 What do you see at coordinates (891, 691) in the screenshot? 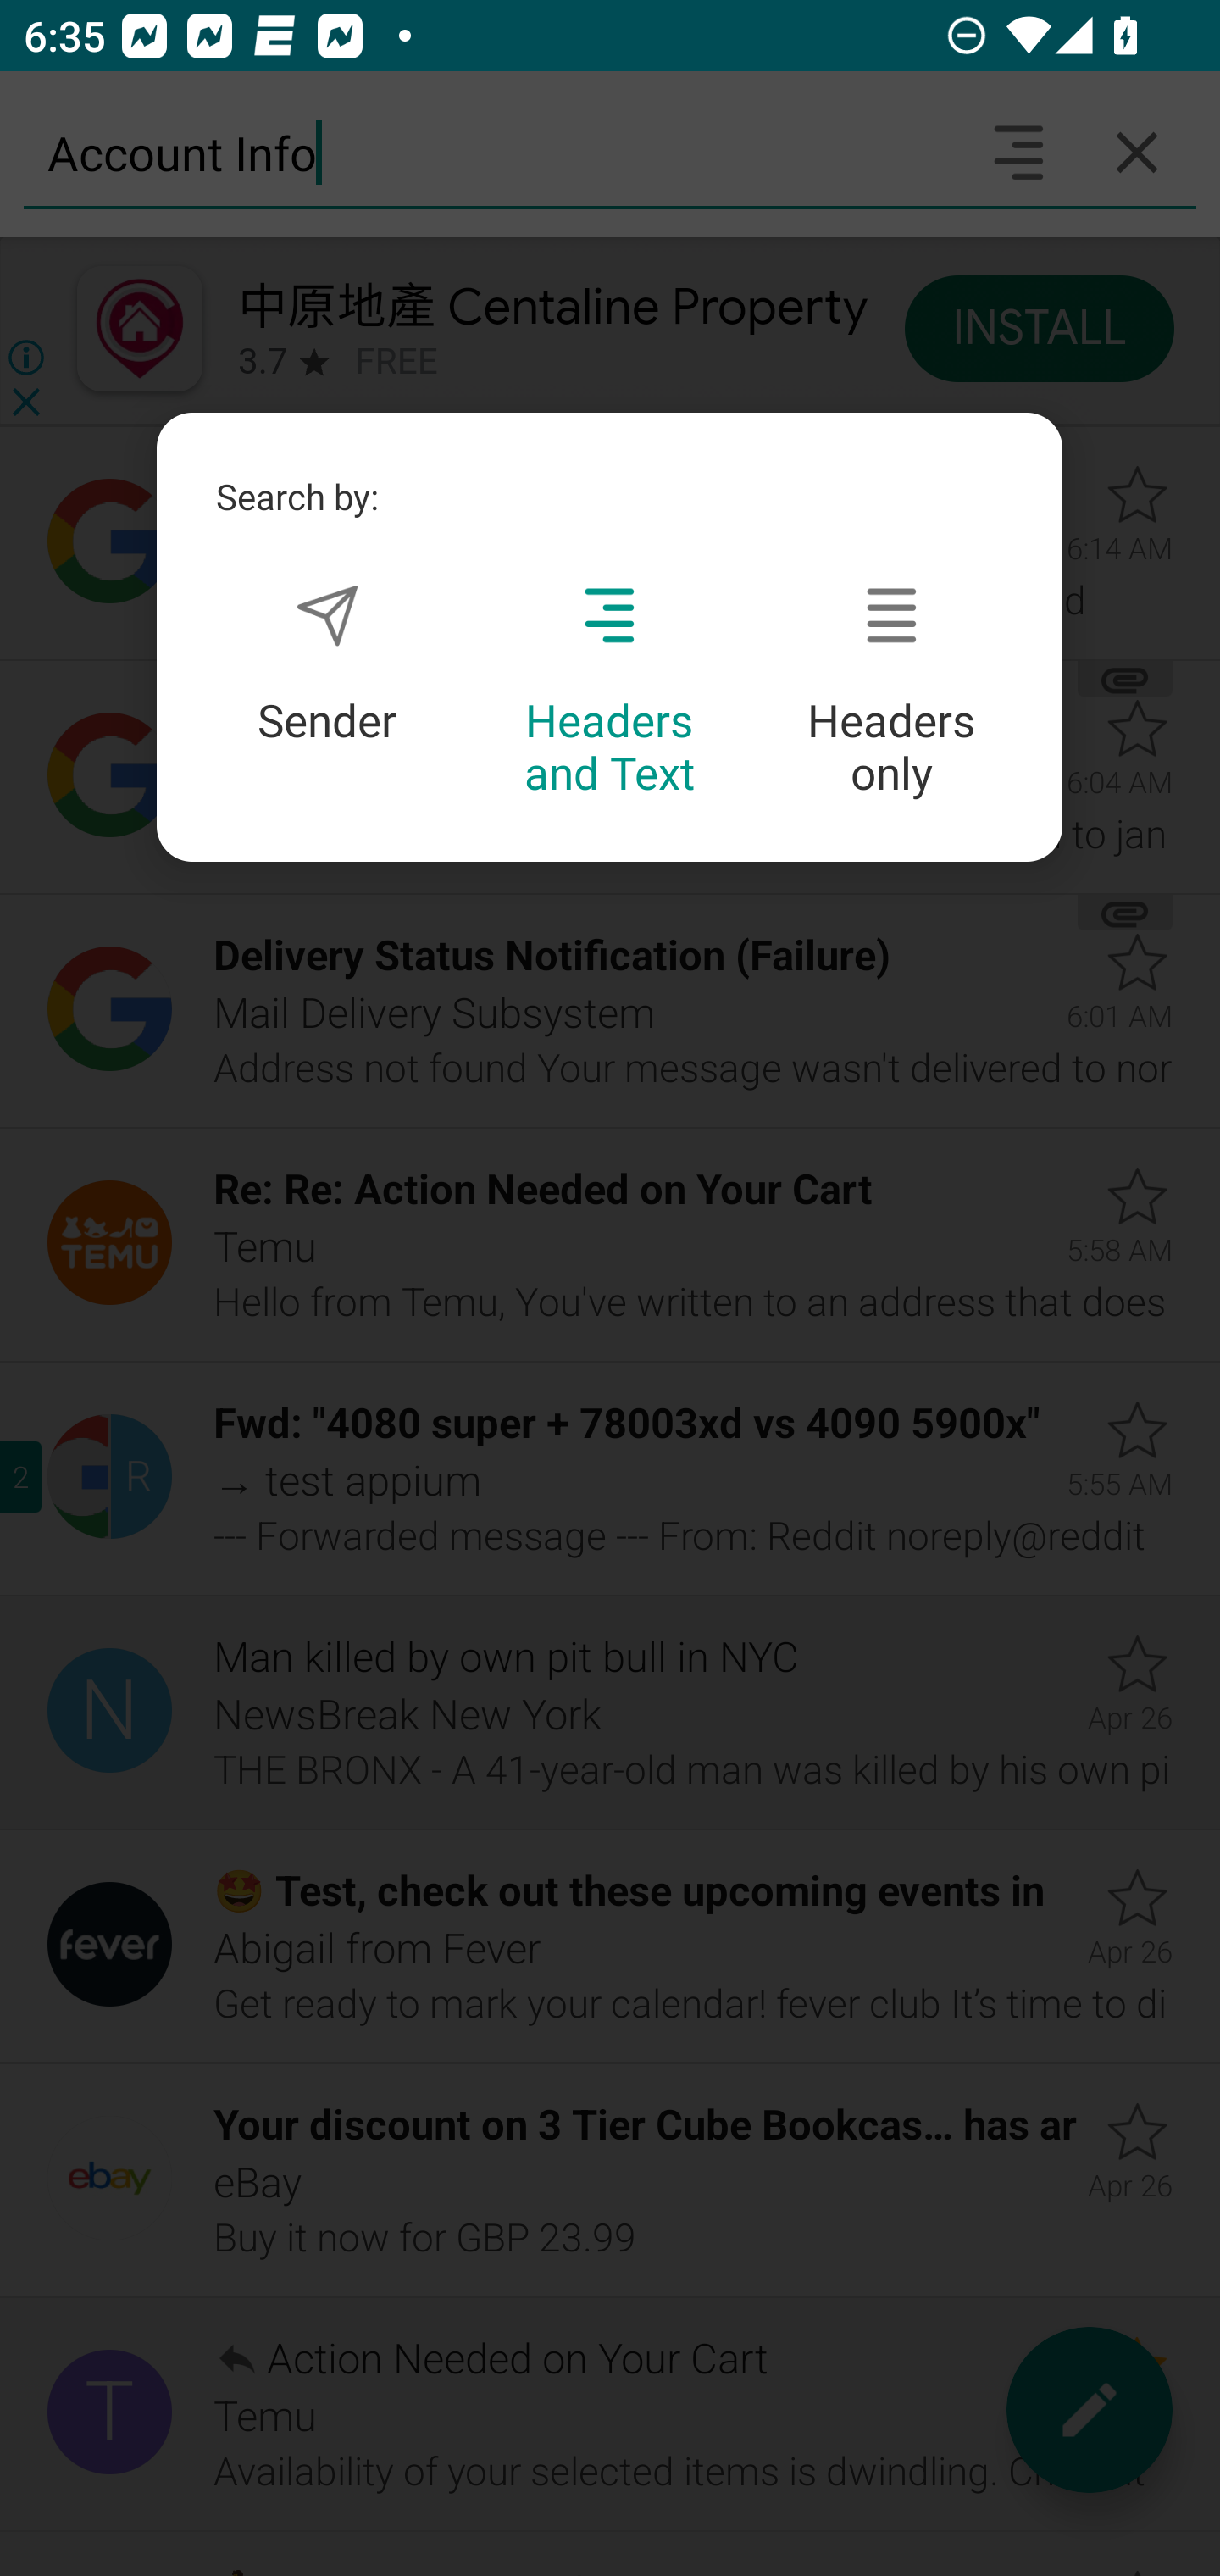
I see `Headers only` at bounding box center [891, 691].